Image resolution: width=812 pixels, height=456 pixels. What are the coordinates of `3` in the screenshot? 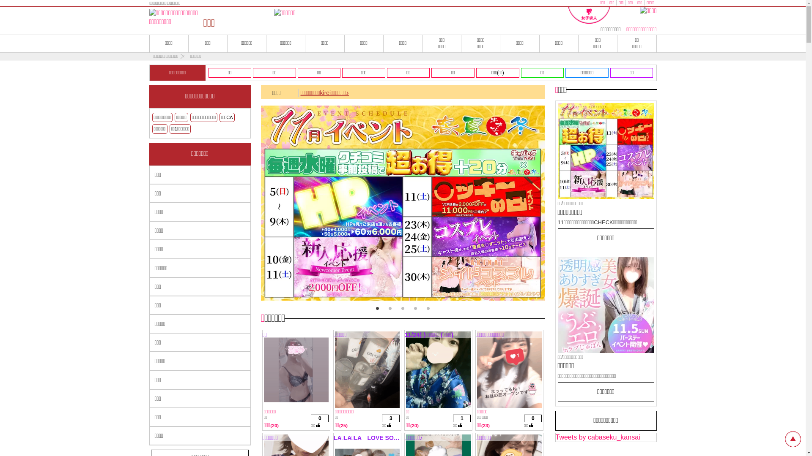 It's located at (403, 309).